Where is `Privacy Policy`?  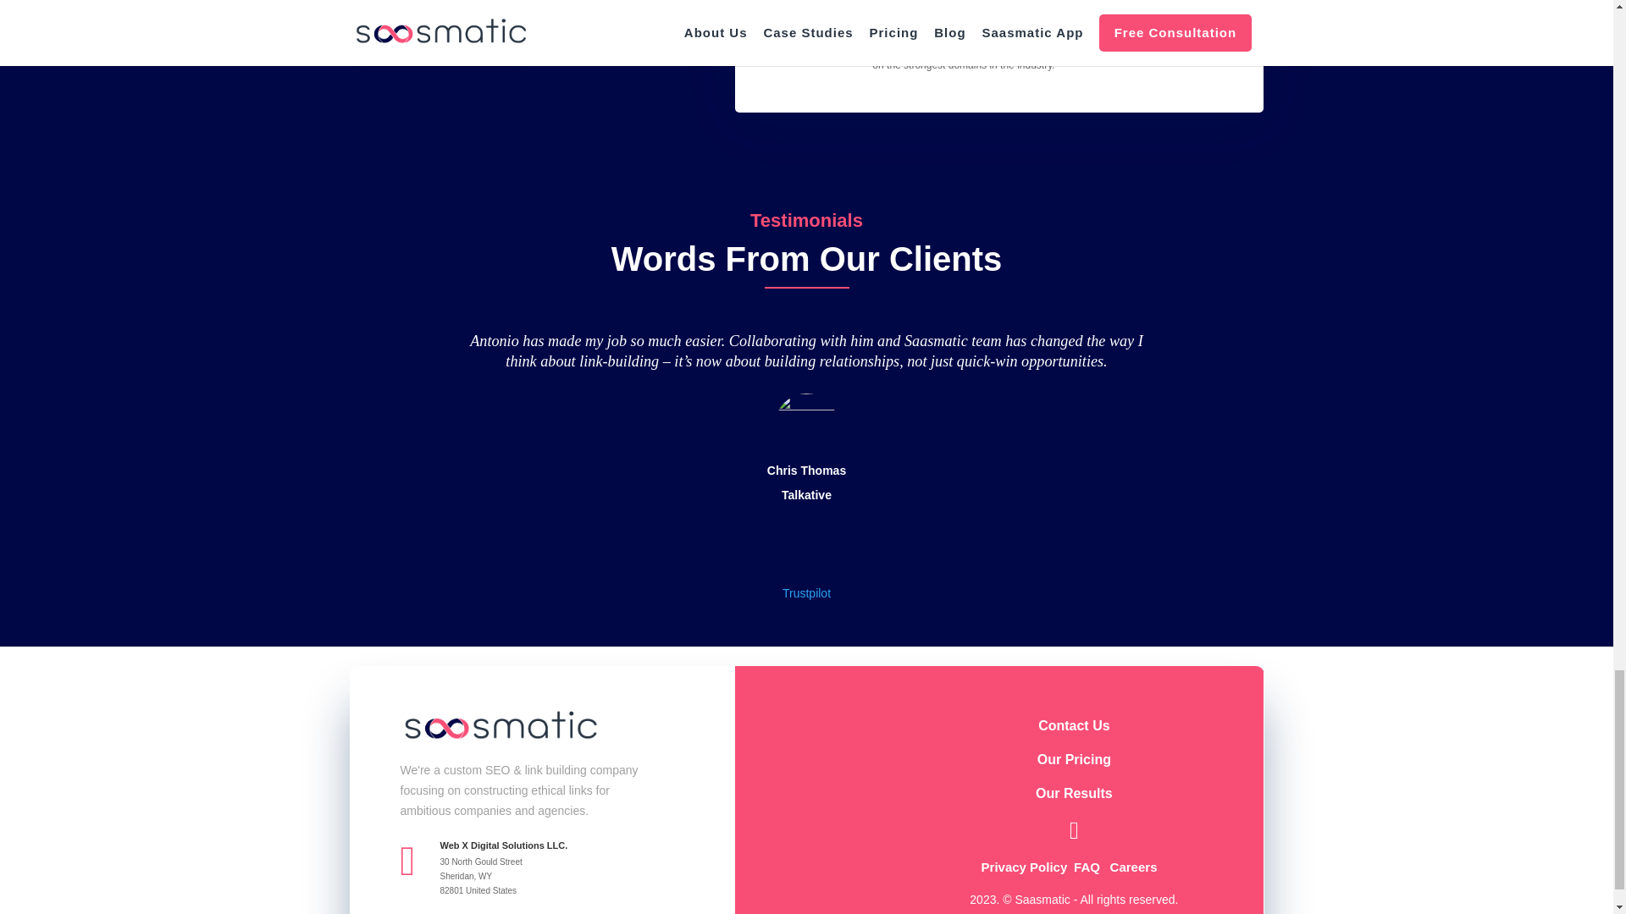
Privacy Policy is located at coordinates (1025, 867).